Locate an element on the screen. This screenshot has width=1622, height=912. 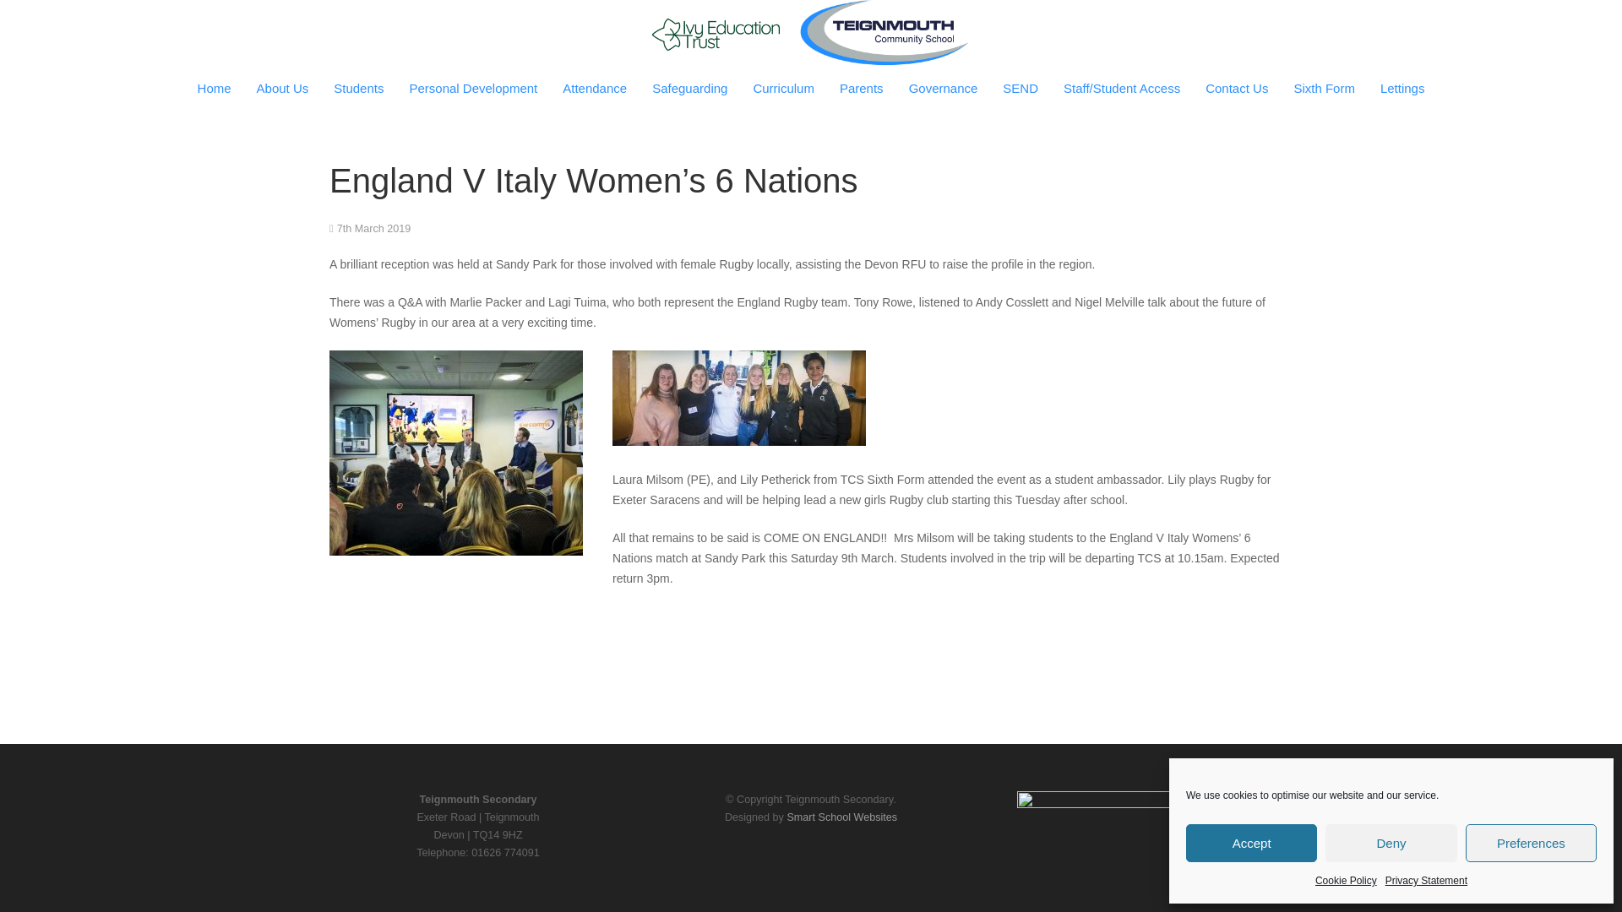
Cookie Policy is located at coordinates (1347, 881).